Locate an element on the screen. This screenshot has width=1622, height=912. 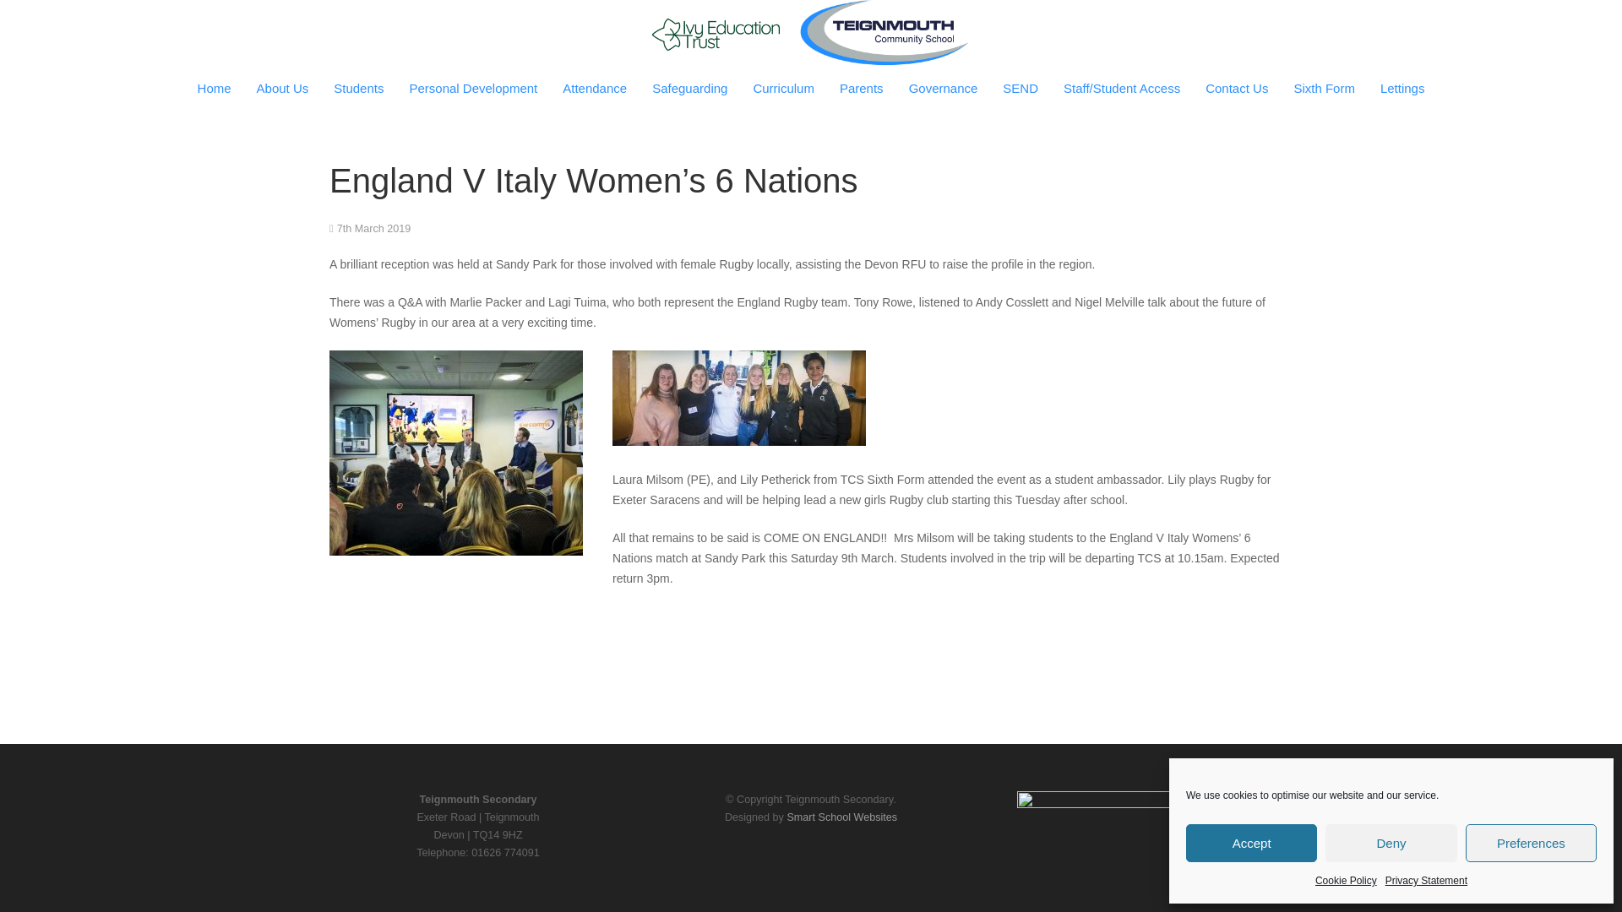
Cookie Policy is located at coordinates (1347, 881).